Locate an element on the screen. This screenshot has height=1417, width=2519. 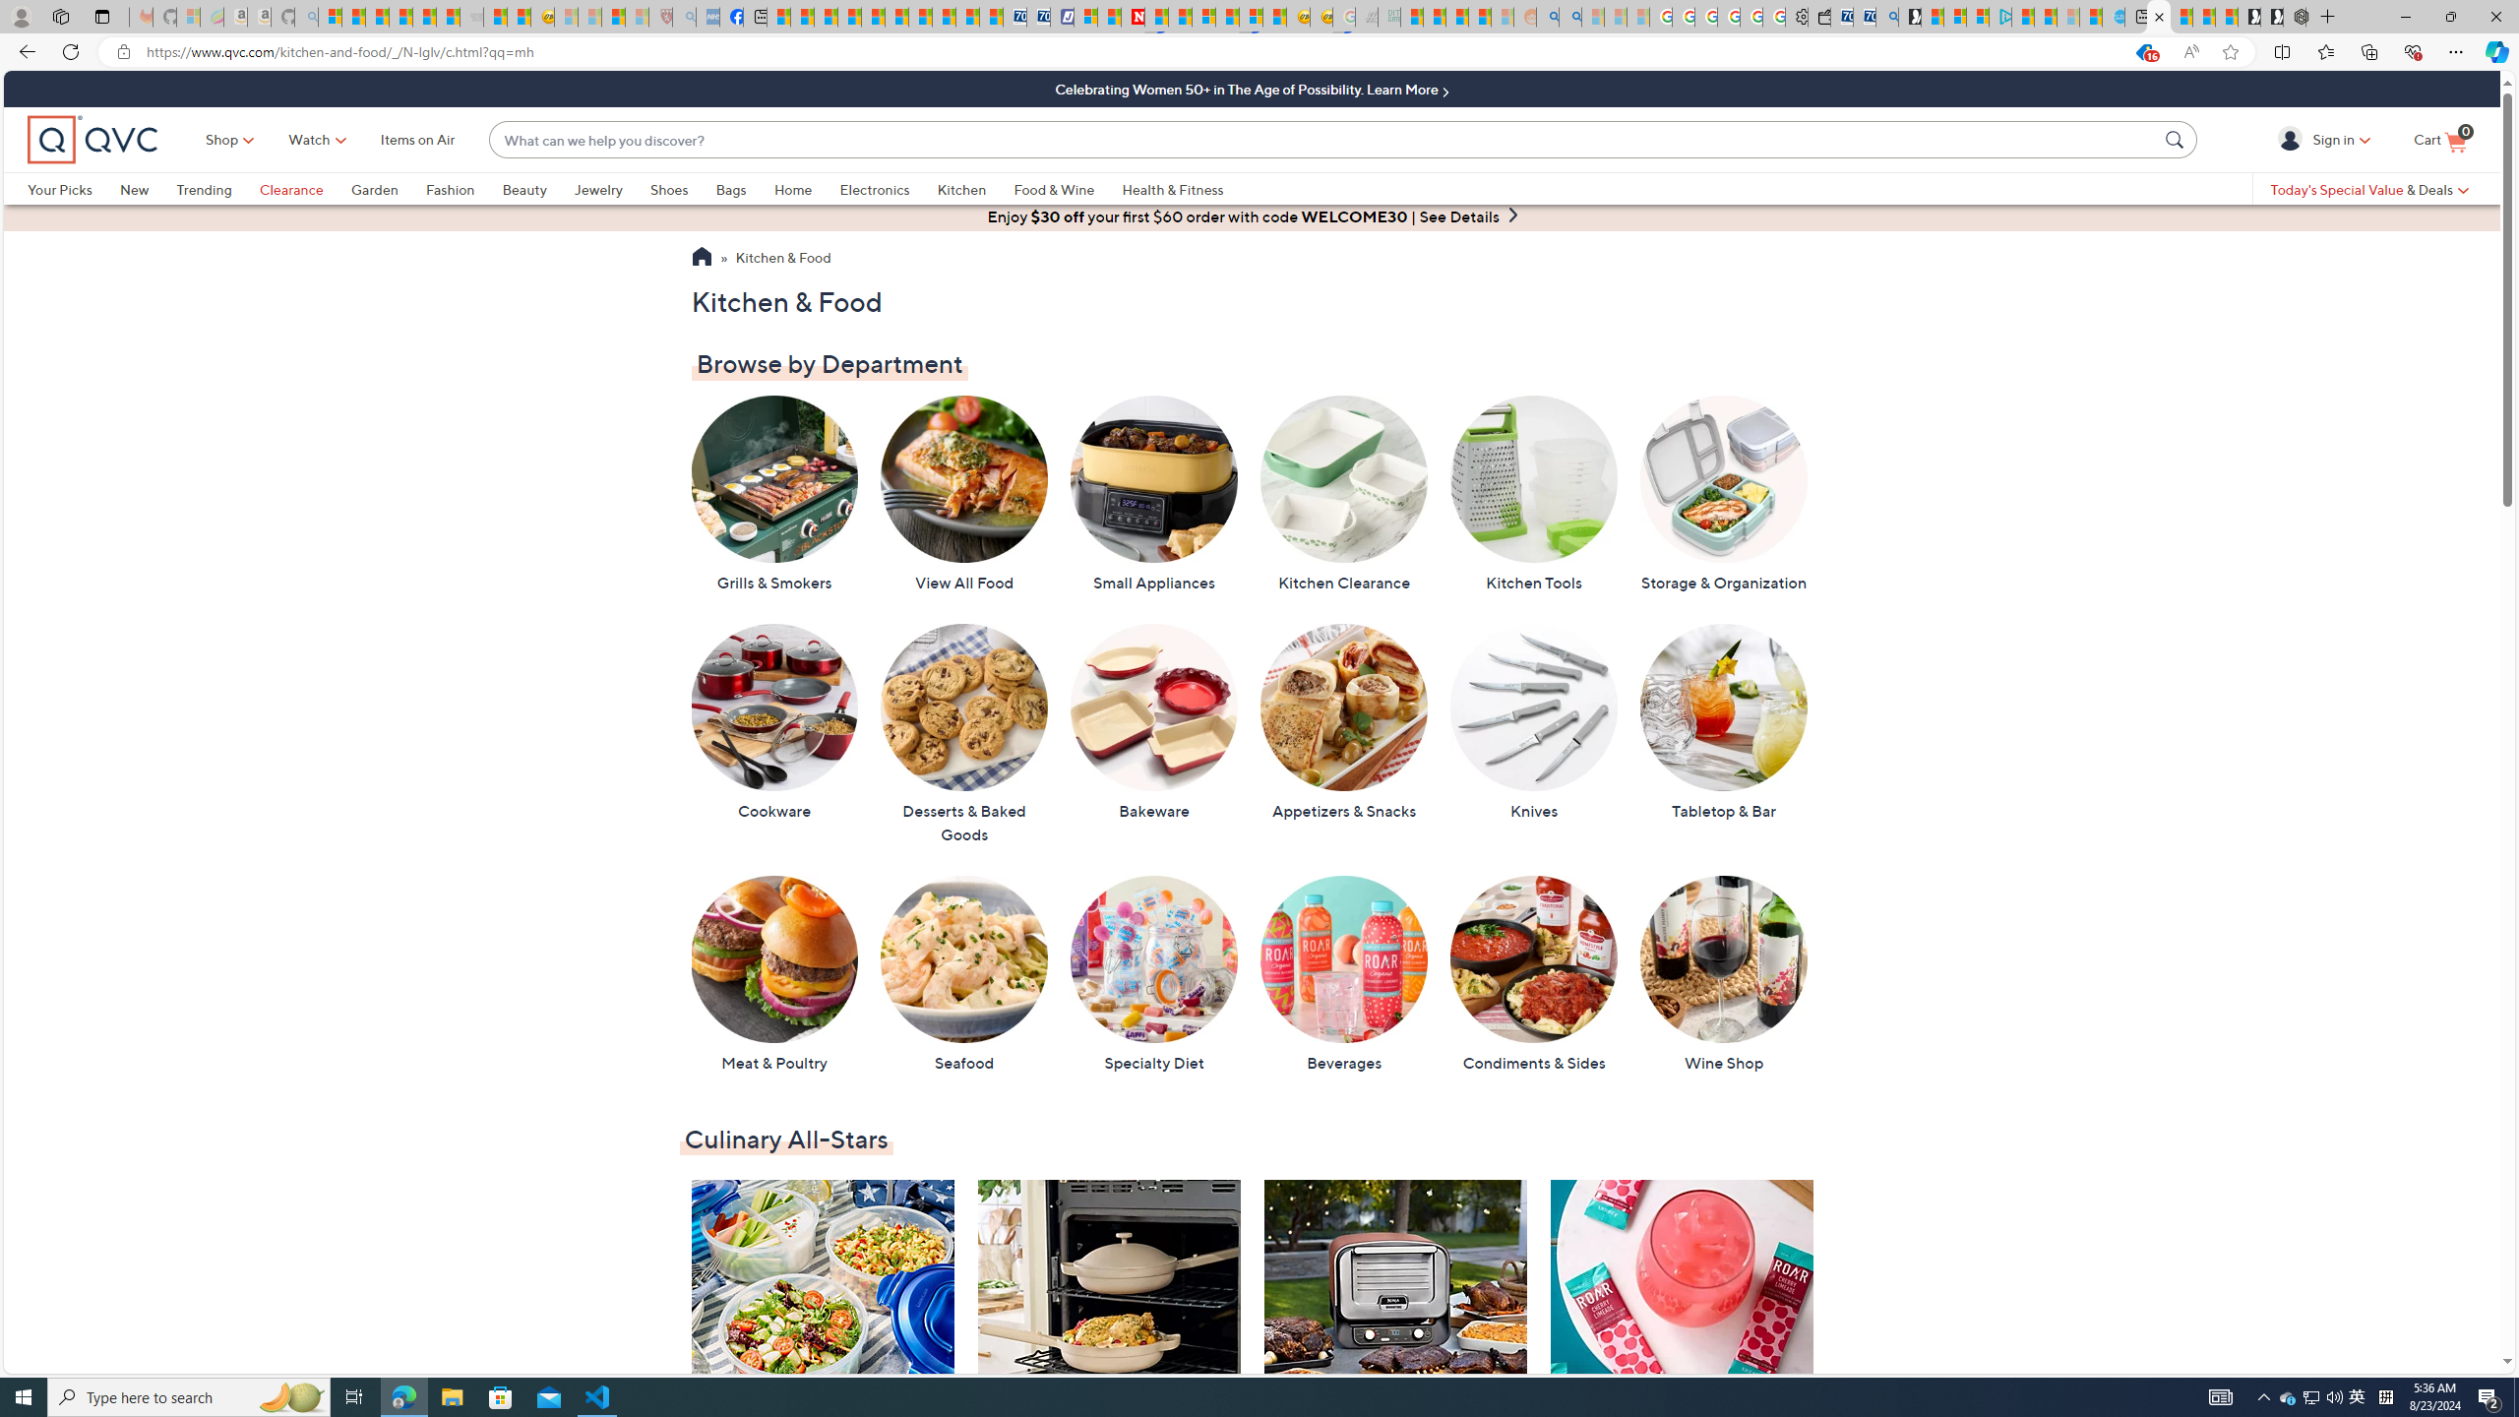
Shoes is located at coordinates (683, 189).